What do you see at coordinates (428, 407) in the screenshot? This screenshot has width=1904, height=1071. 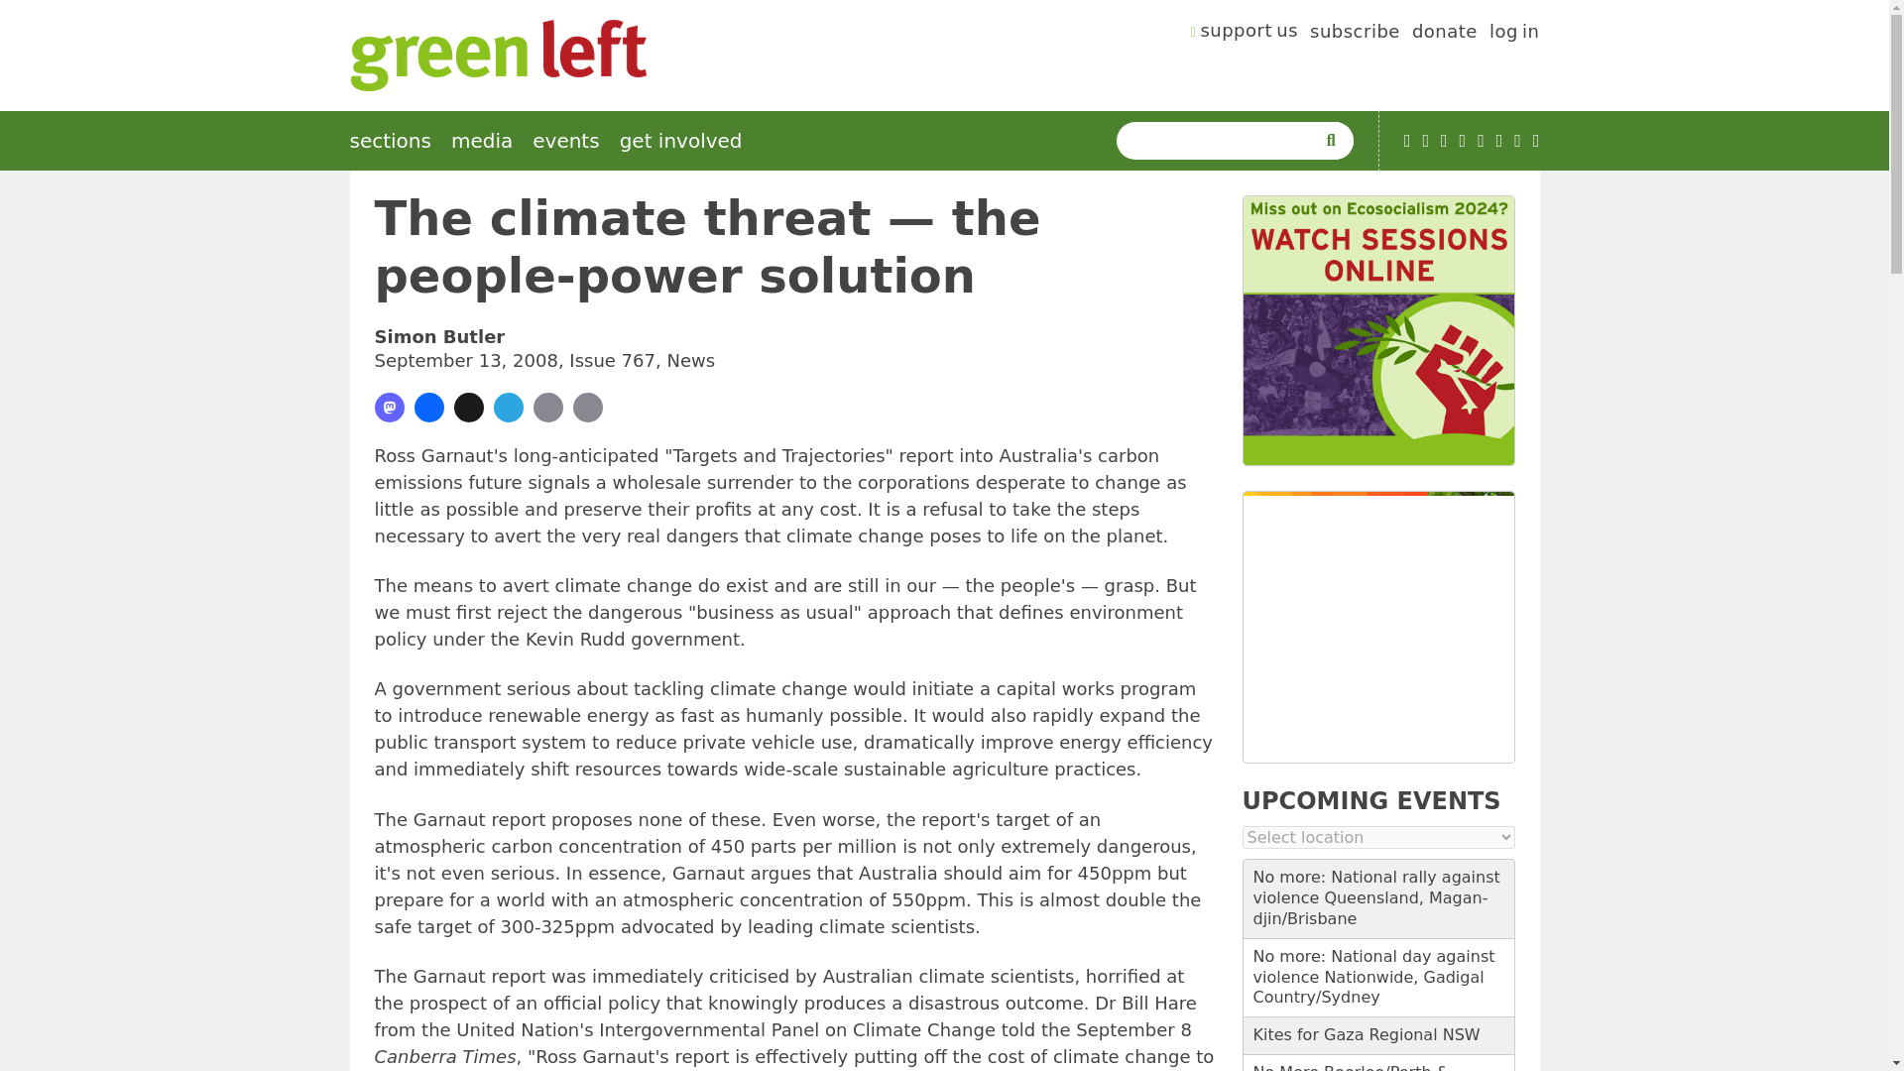 I see `Share on Facebook` at bounding box center [428, 407].